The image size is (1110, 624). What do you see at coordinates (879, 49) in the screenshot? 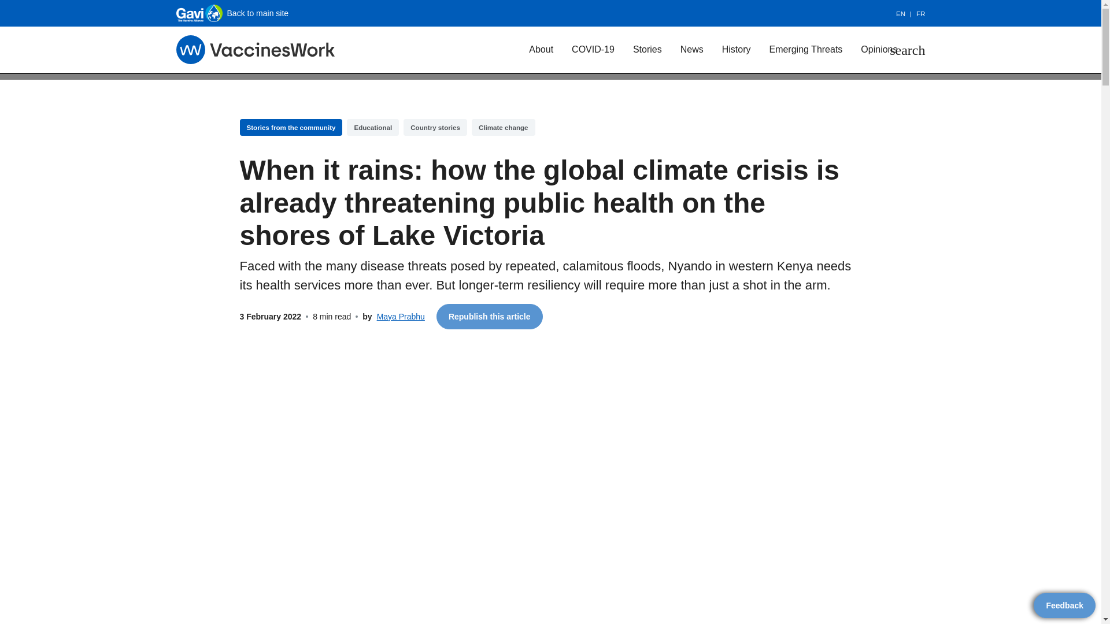
I see `Opinions` at bounding box center [879, 49].